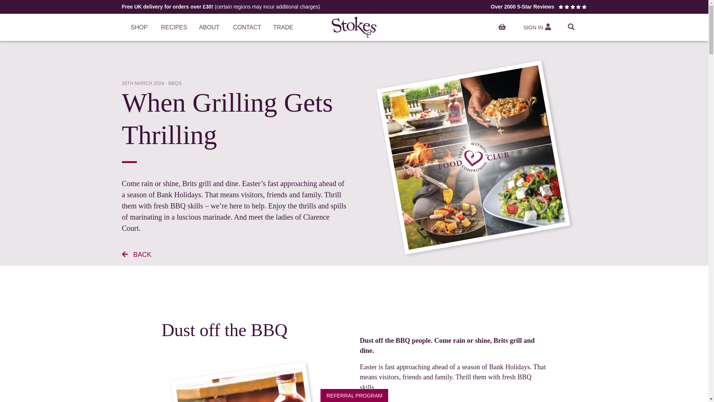 The height and width of the screenshot is (402, 714). I want to click on About, so click(210, 28).